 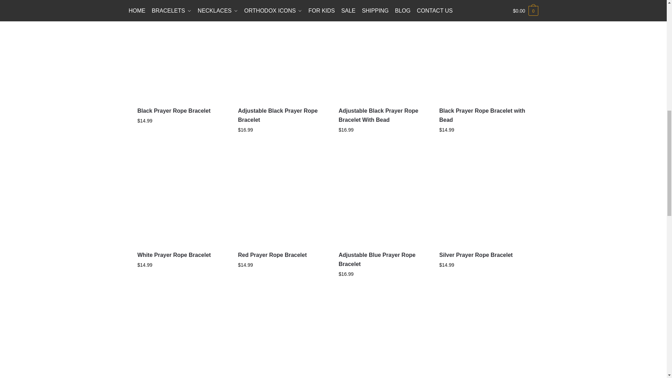 What do you see at coordinates (182, 339) in the screenshot?
I see `Blue Prayer Rope Bracelet` at bounding box center [182, 339].